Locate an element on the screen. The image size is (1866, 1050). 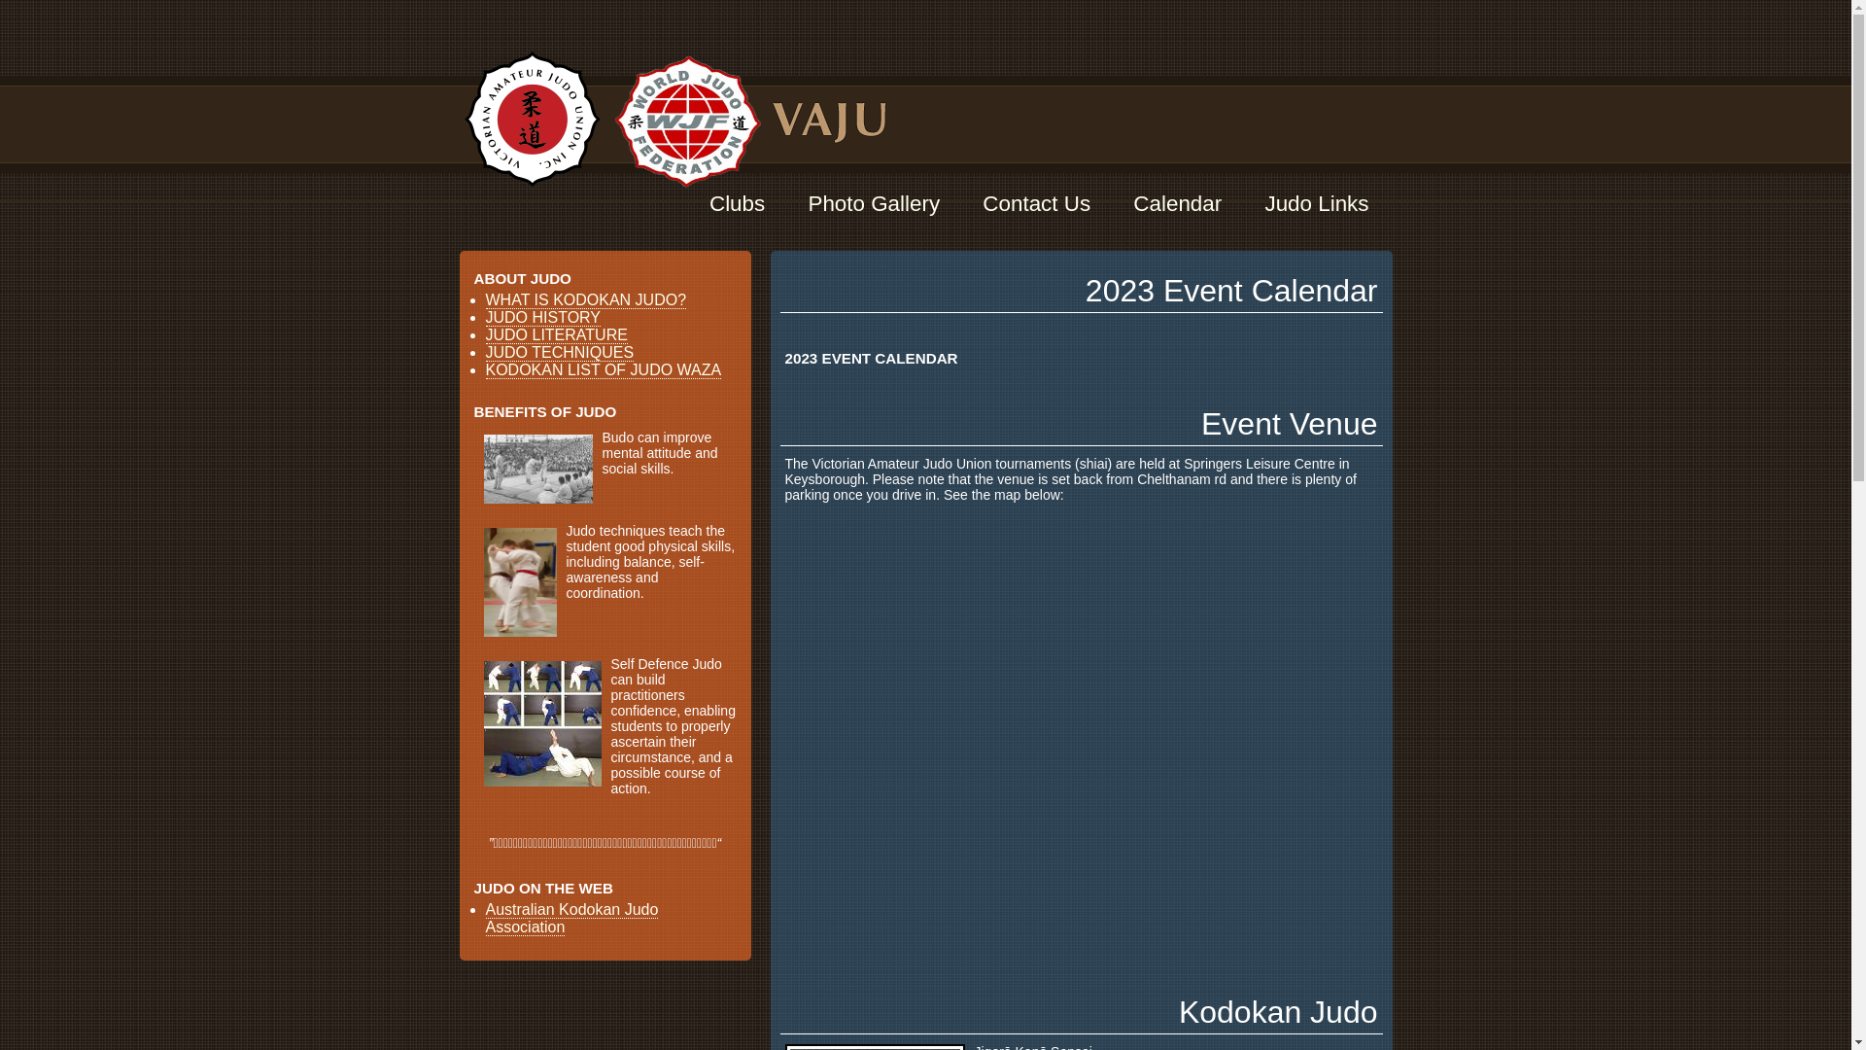
Contact Us is located at coordinates (1036, 204).